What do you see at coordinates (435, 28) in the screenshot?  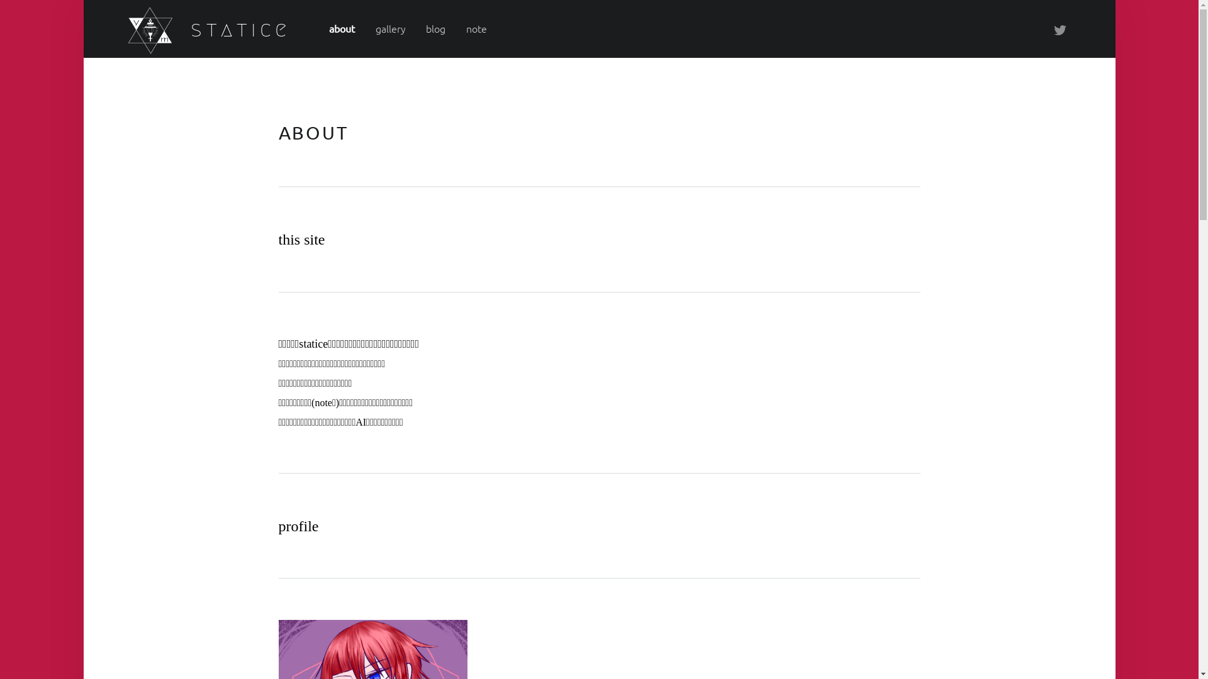 I see `blog` at bounding box center [435, 28].